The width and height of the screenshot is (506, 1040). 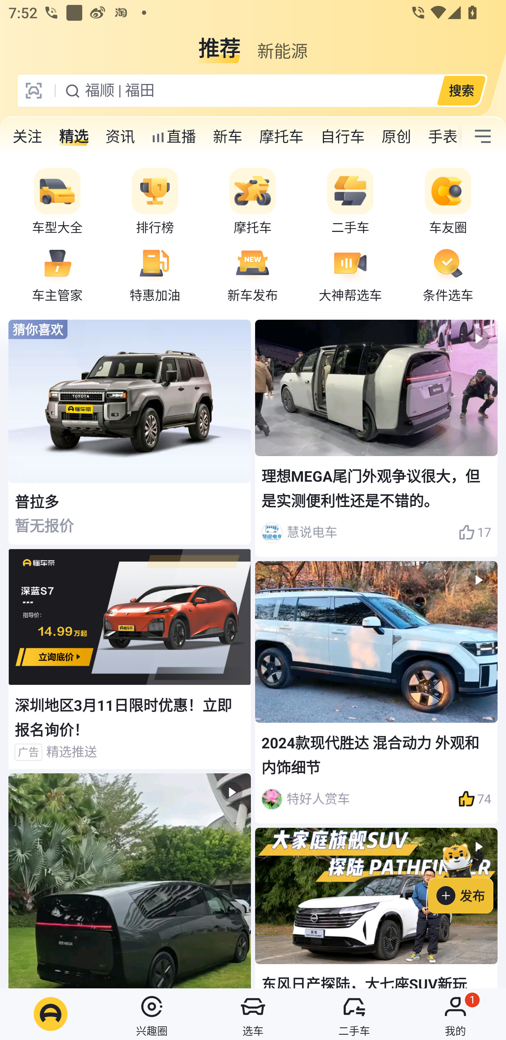 What do you see at coordinates (376, 693) in the screenshot?
I see ` 2024款现代胜达 混合动力 外观和内饰细节 特好人赏车 74` at bounding box center [376, 693].